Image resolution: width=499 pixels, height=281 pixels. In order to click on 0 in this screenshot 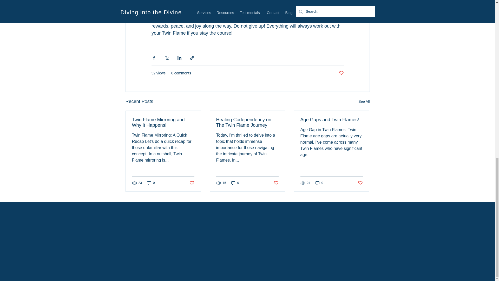, I will do `click(151, 183)`.